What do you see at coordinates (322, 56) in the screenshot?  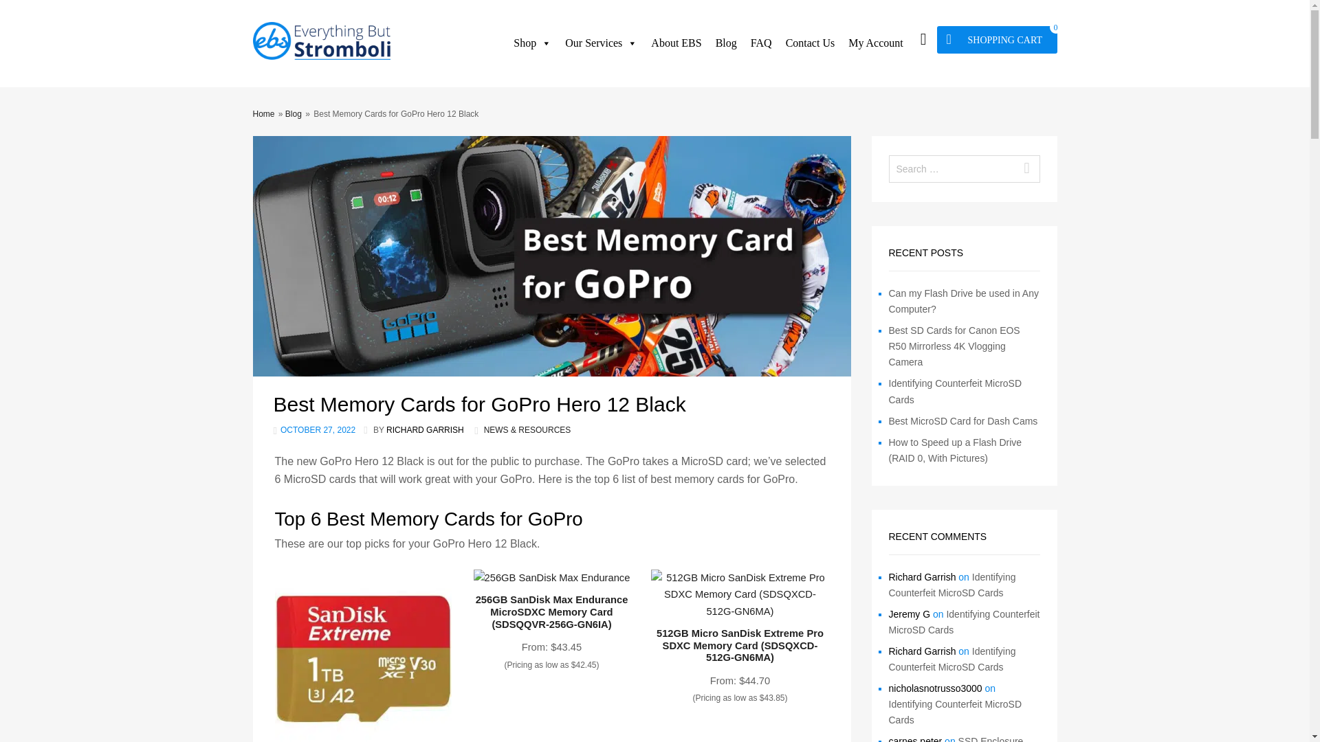 I see `Everything But Stromboli` at bounding box center [322, 56].